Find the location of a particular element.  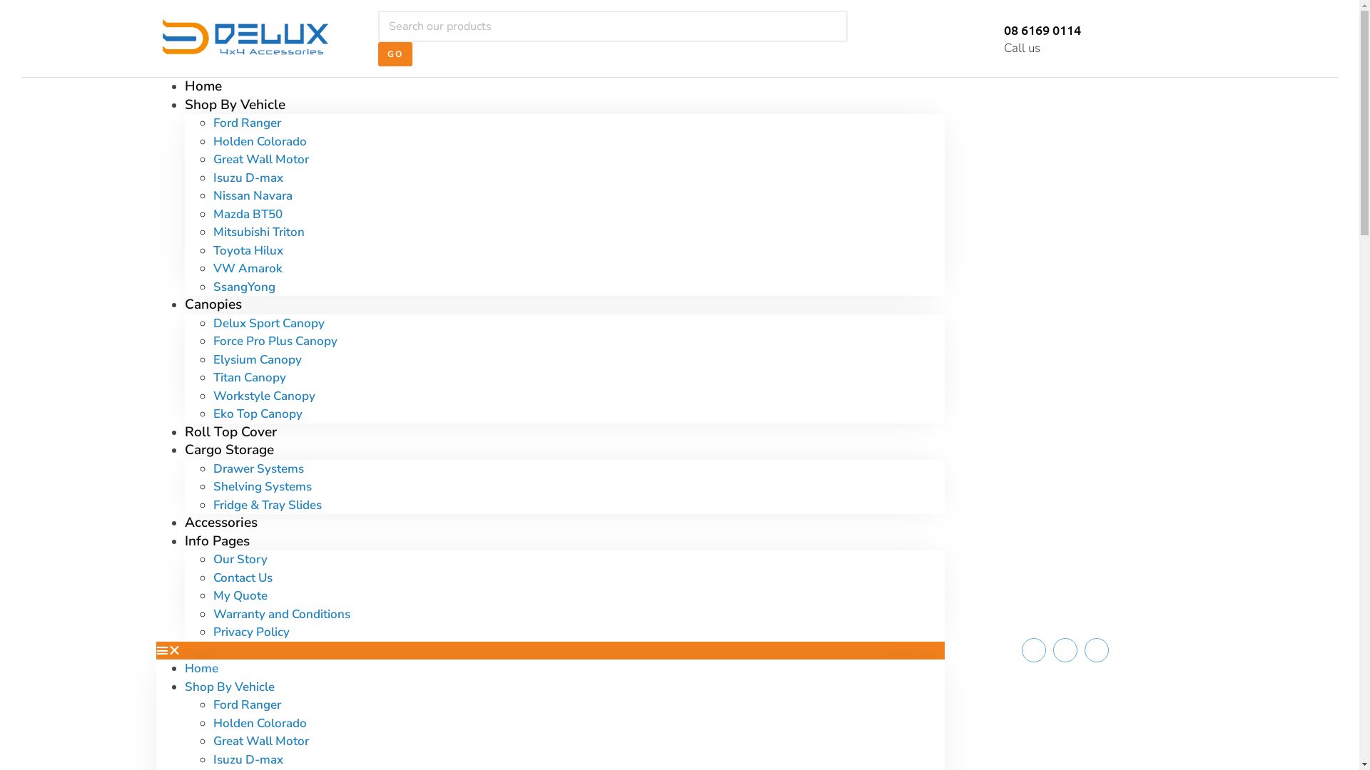

08 6169 0114 is located at coordinates (1042, 30).